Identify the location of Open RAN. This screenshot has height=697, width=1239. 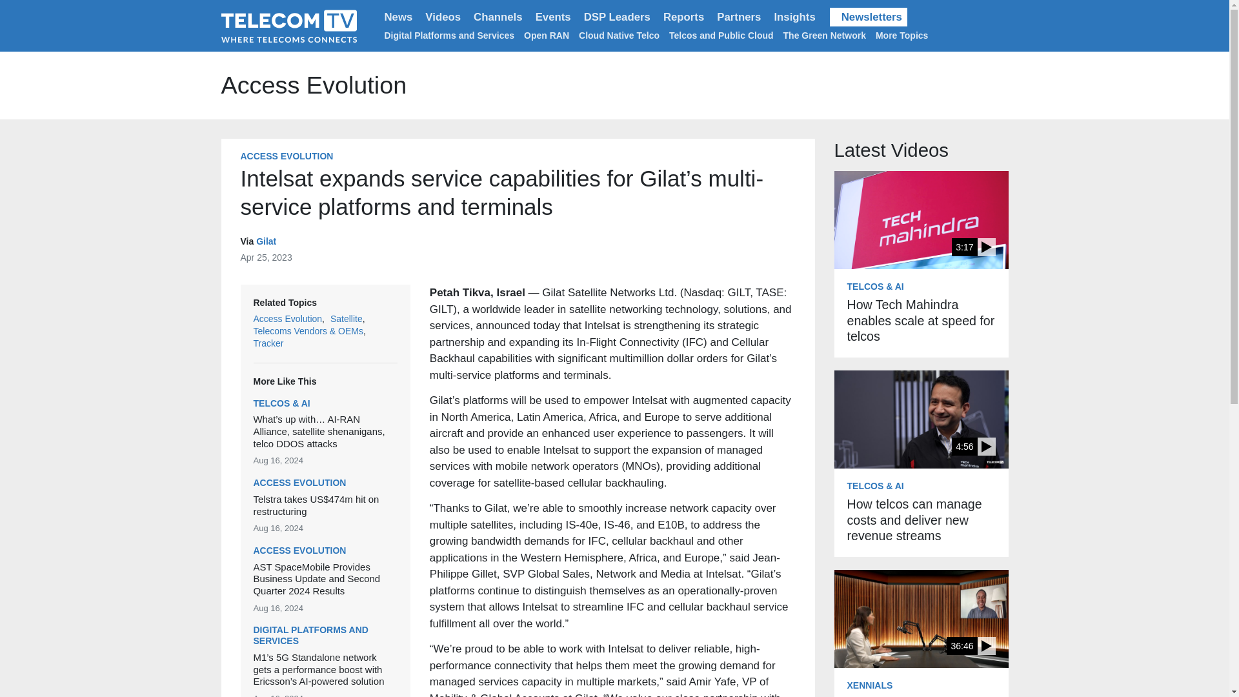
(546, 35).